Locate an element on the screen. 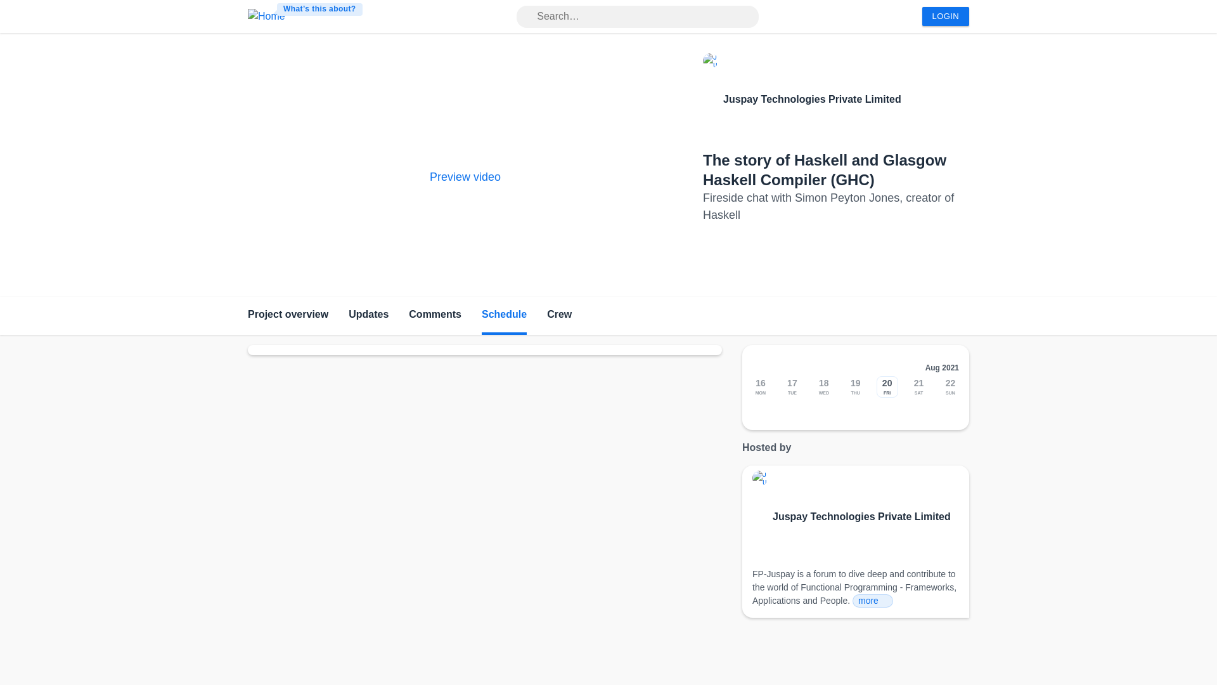  Project overview is located at coordinates (288, 316).